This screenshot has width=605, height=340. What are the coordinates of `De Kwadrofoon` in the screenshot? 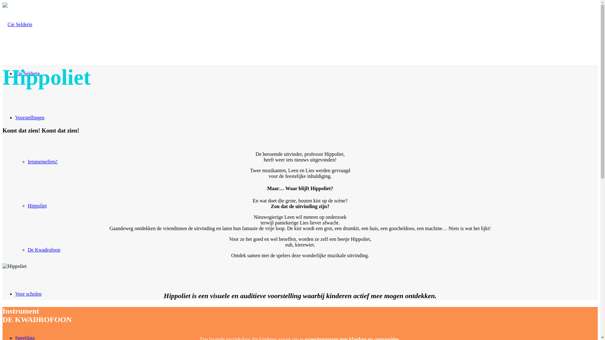 It's located at (44, 250).